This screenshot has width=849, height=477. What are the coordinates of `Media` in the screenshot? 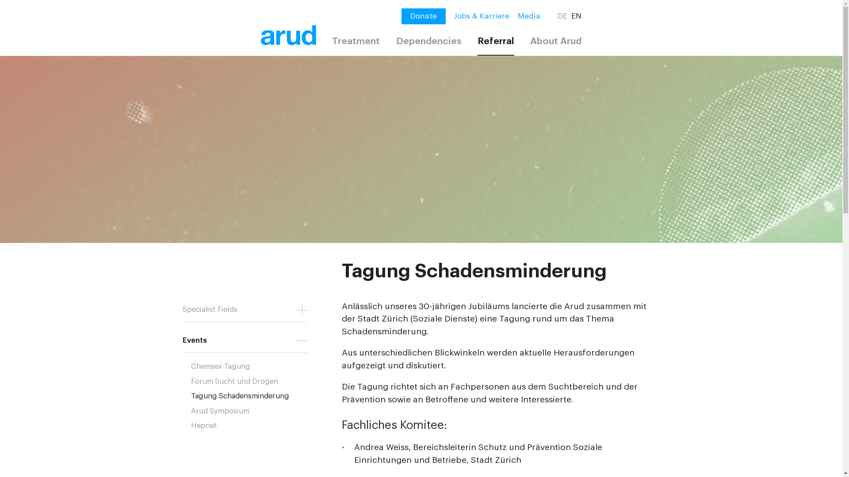 It's located at (529, 16).